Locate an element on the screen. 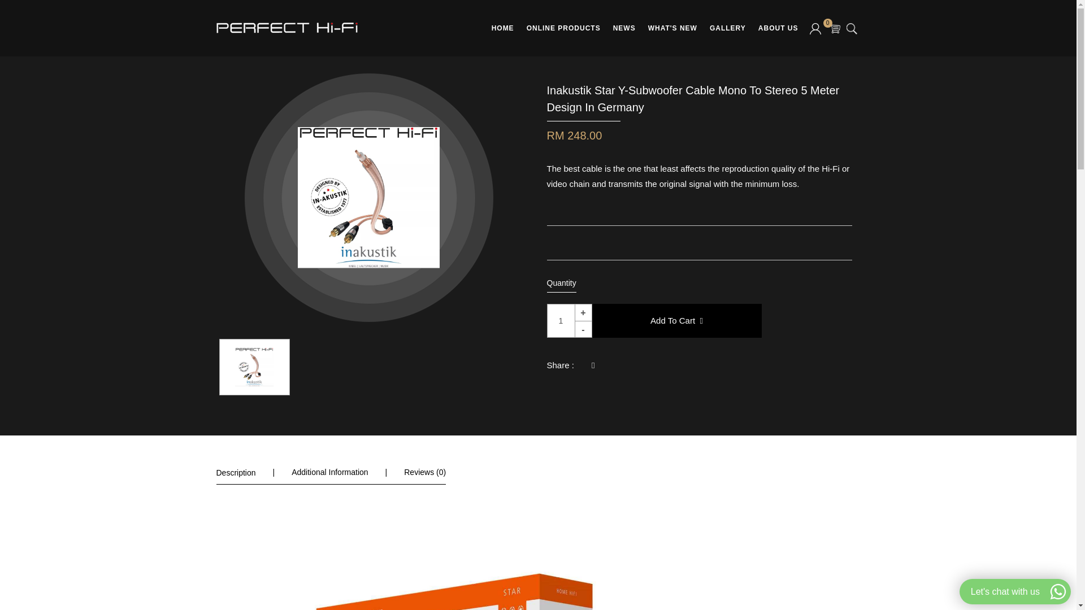  Additional Information is located at coordinates (329, 472).